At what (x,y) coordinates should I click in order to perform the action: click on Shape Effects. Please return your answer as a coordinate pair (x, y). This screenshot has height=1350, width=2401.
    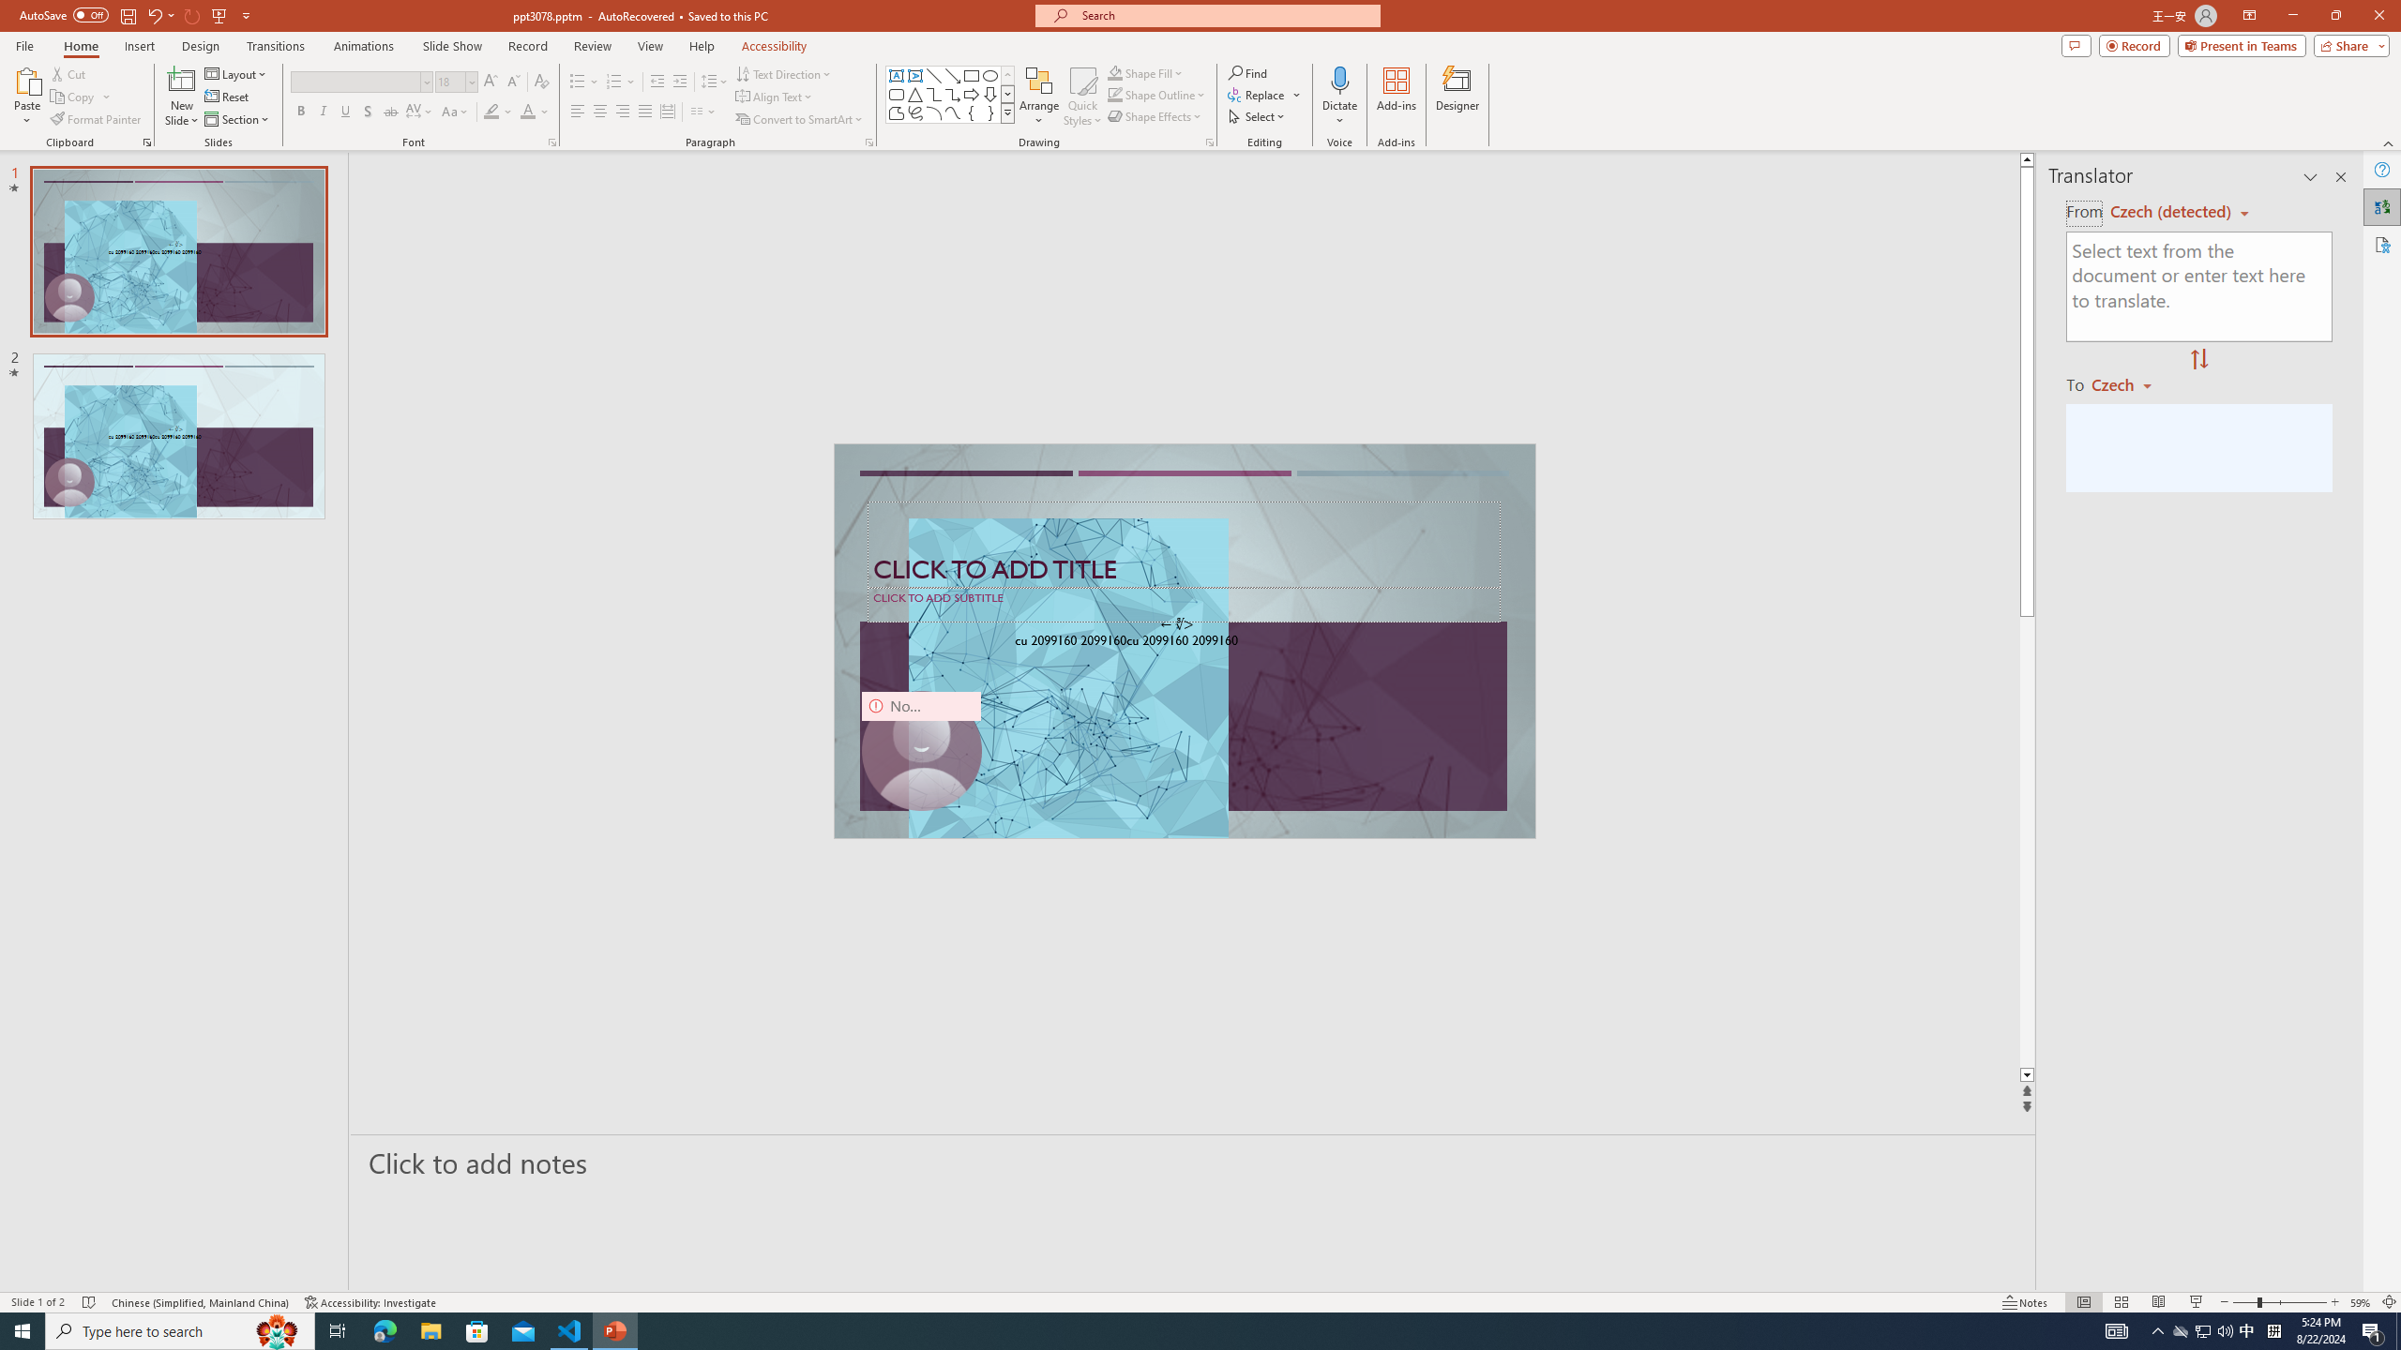
    Looking at the image, I should click on (1155, 116).